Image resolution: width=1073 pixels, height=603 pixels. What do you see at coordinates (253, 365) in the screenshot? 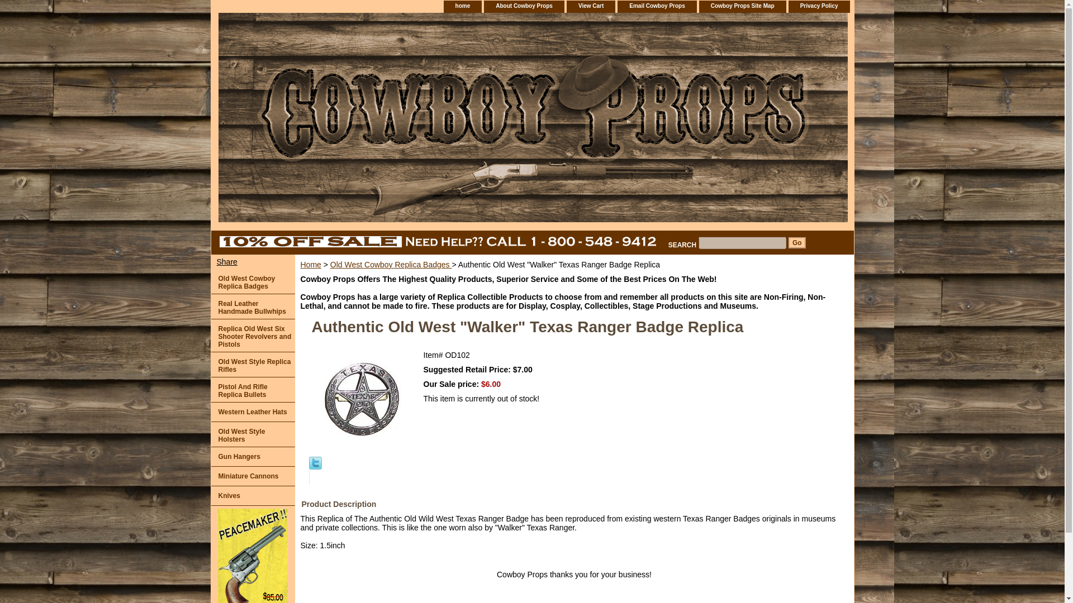
I see `Old West Style Replica Rifles` at bounding box center [253, 365].